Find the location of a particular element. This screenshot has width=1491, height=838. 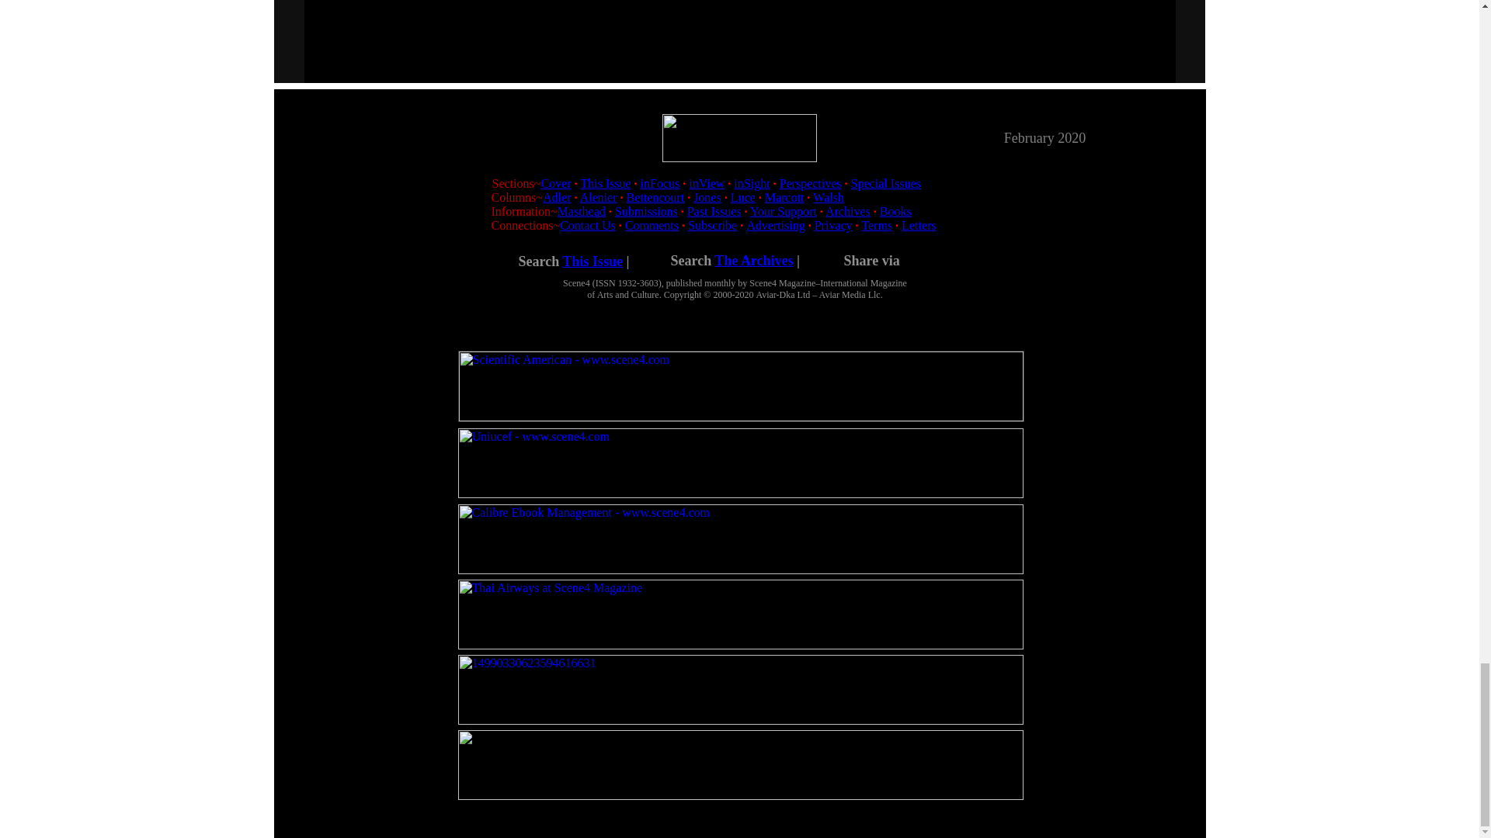

The Archives is located at coordinates (753, 261).